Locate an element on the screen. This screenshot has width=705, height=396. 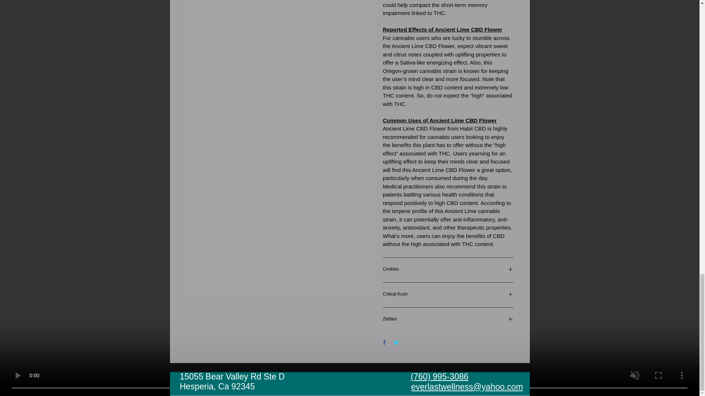
Cookies is located at coordinates (448, 270).